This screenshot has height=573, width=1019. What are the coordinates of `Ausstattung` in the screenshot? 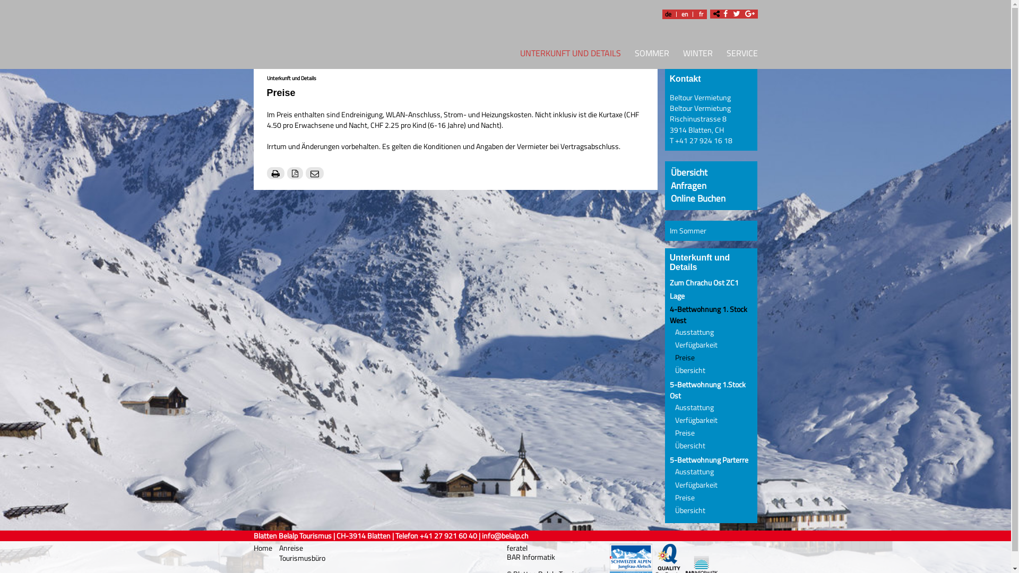 It's located at (694, 407).